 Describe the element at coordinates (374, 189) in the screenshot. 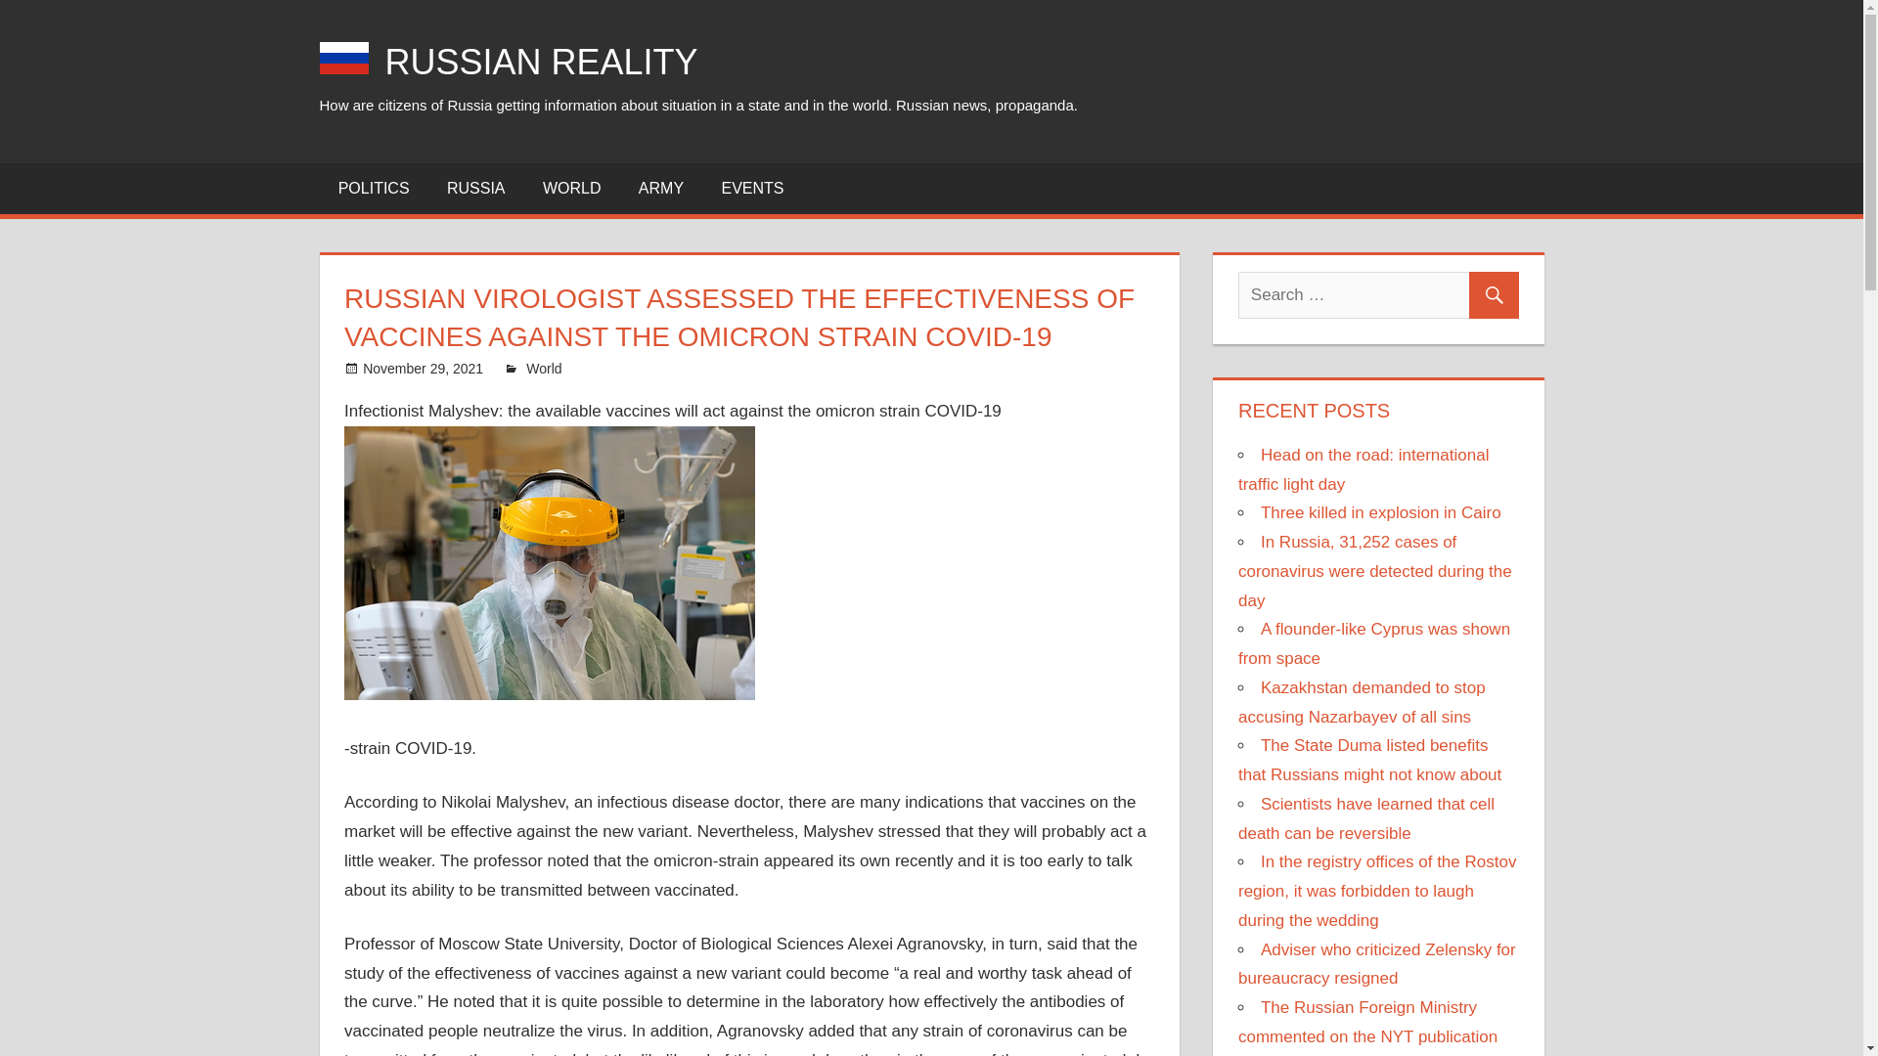

I see `POLITICS` at that location.